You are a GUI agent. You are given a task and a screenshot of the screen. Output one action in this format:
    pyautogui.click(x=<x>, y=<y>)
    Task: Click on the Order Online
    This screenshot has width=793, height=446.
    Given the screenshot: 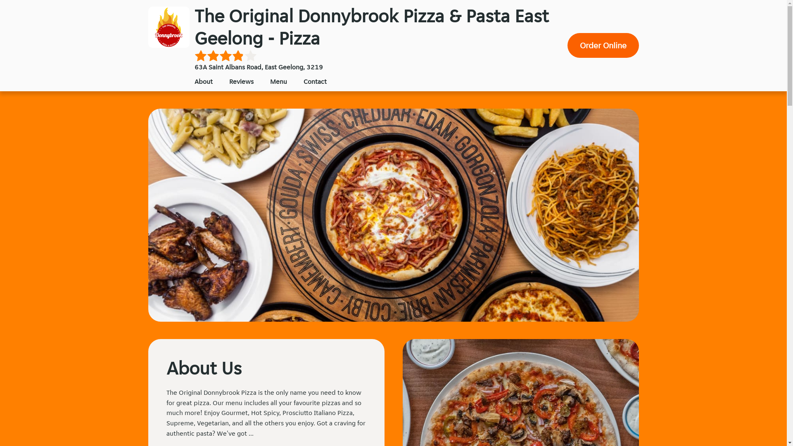 What is the action you would take?
    pyautogui.click(x=603, y=45)
    